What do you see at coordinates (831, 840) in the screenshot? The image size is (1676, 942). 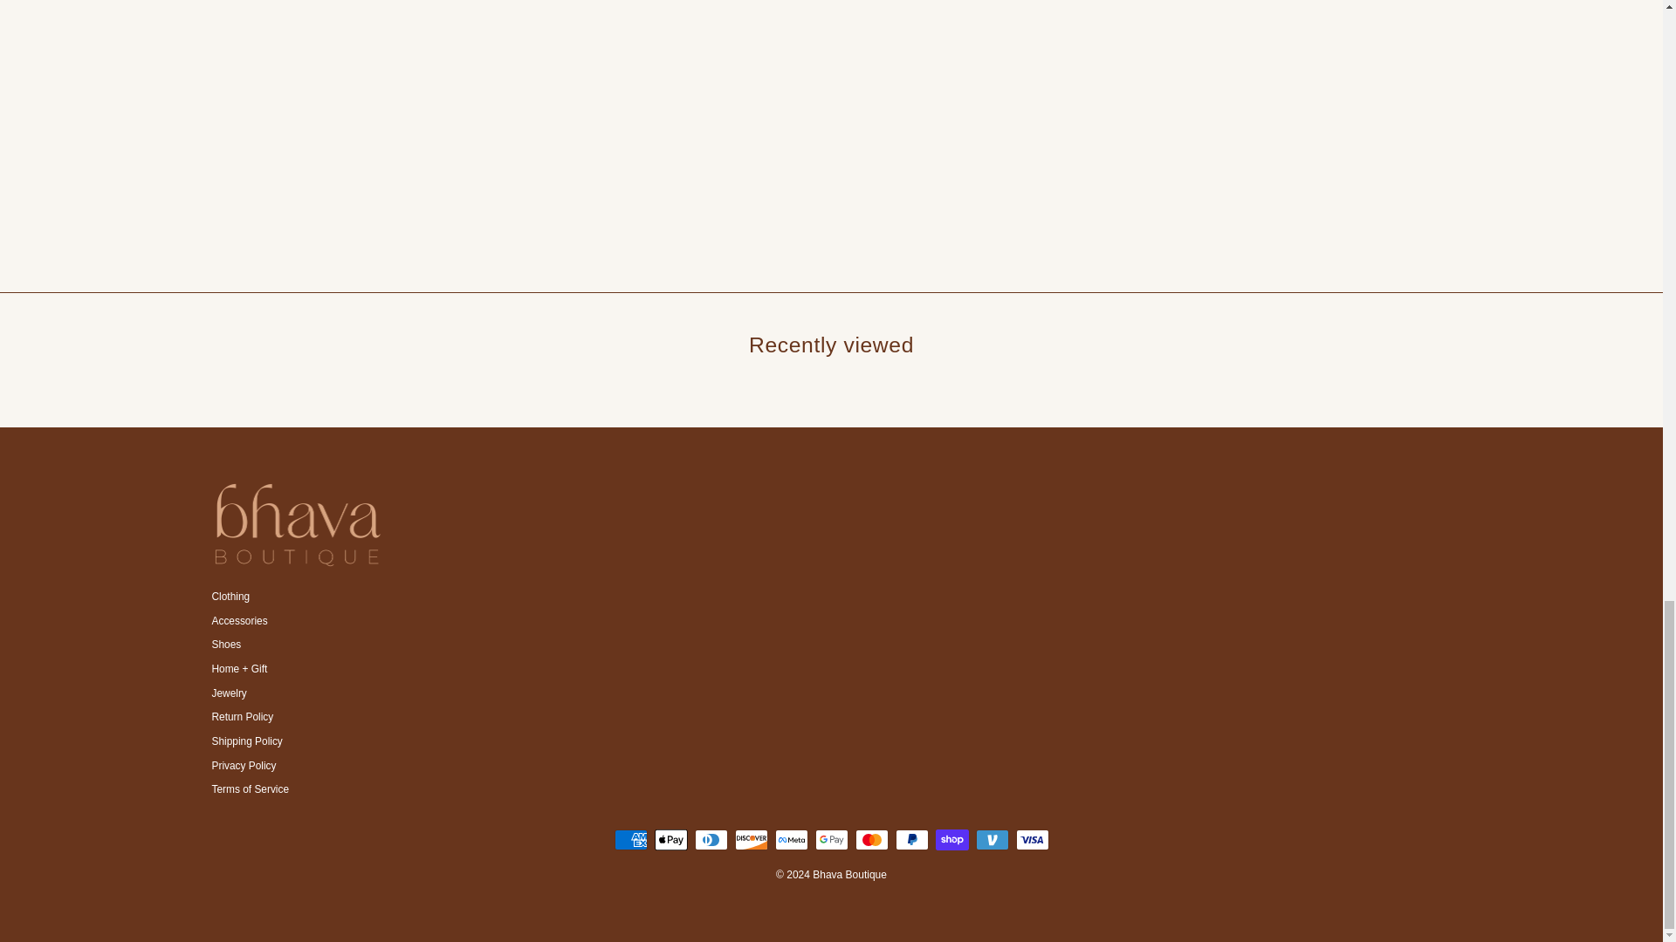 I see `Google Pay` at bounding box center [831, 840].